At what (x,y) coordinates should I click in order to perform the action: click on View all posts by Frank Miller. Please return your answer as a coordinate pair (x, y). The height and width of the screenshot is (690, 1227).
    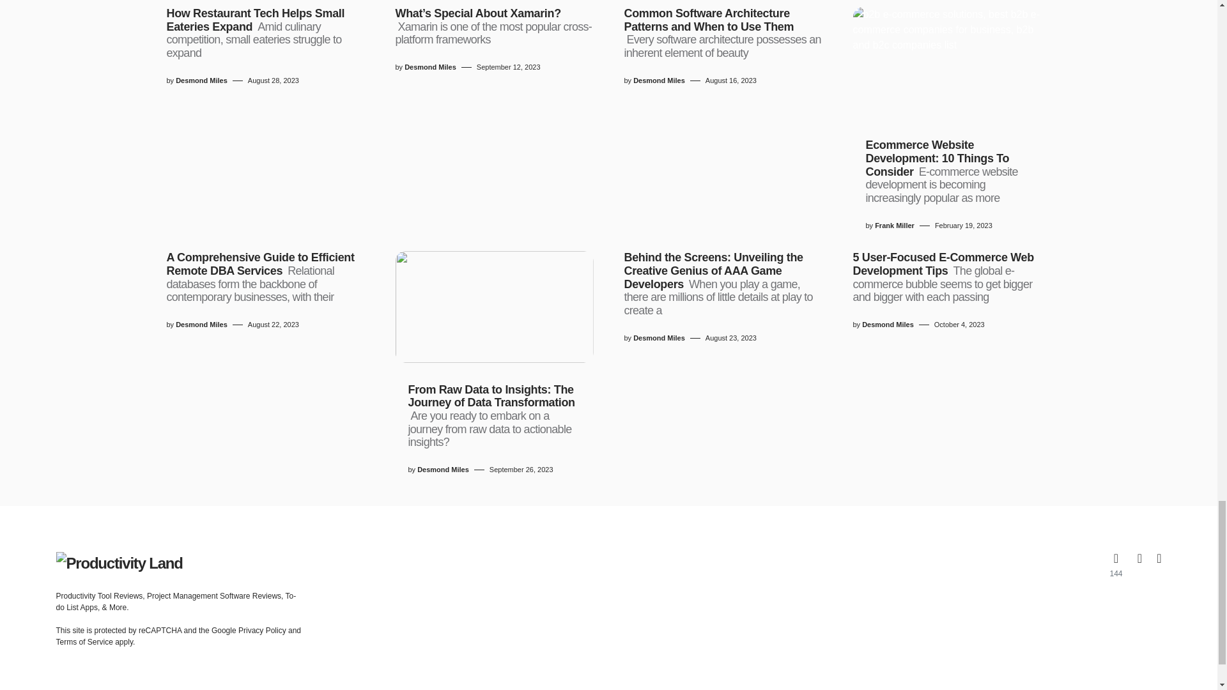
    Looking at the image, I should click on (894, 225).